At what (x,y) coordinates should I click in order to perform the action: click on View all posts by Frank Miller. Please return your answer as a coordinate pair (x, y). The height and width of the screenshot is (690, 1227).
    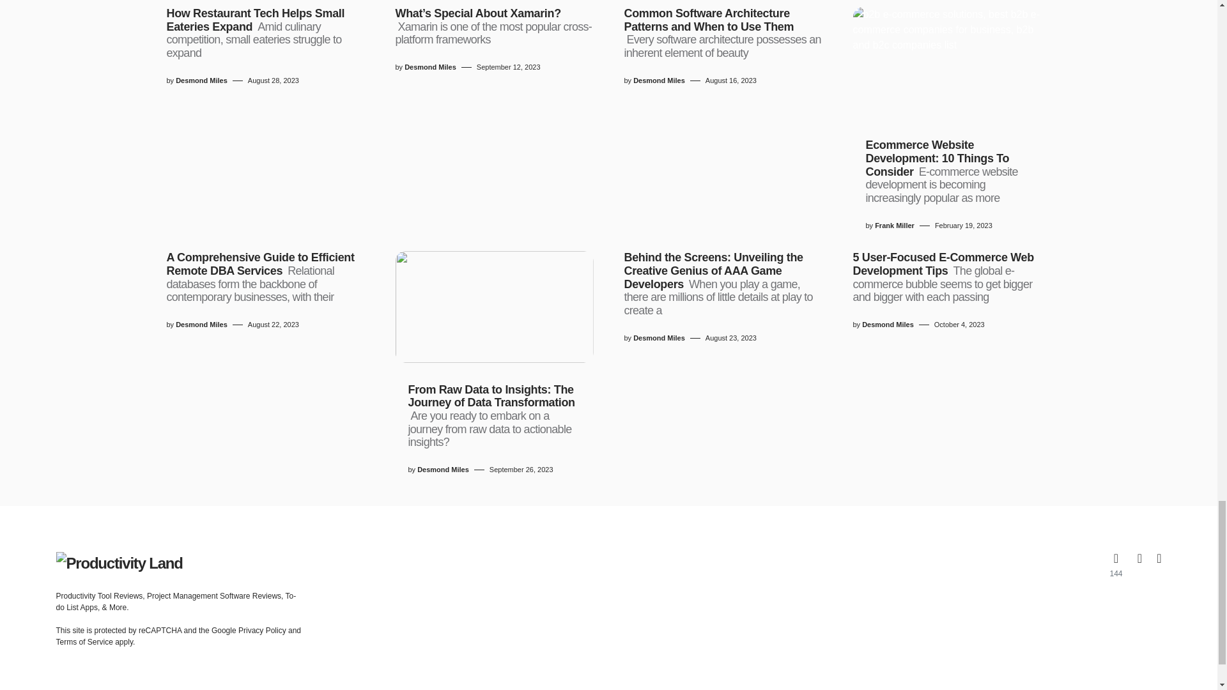
    Looking at the image, I should click on (894, 225).